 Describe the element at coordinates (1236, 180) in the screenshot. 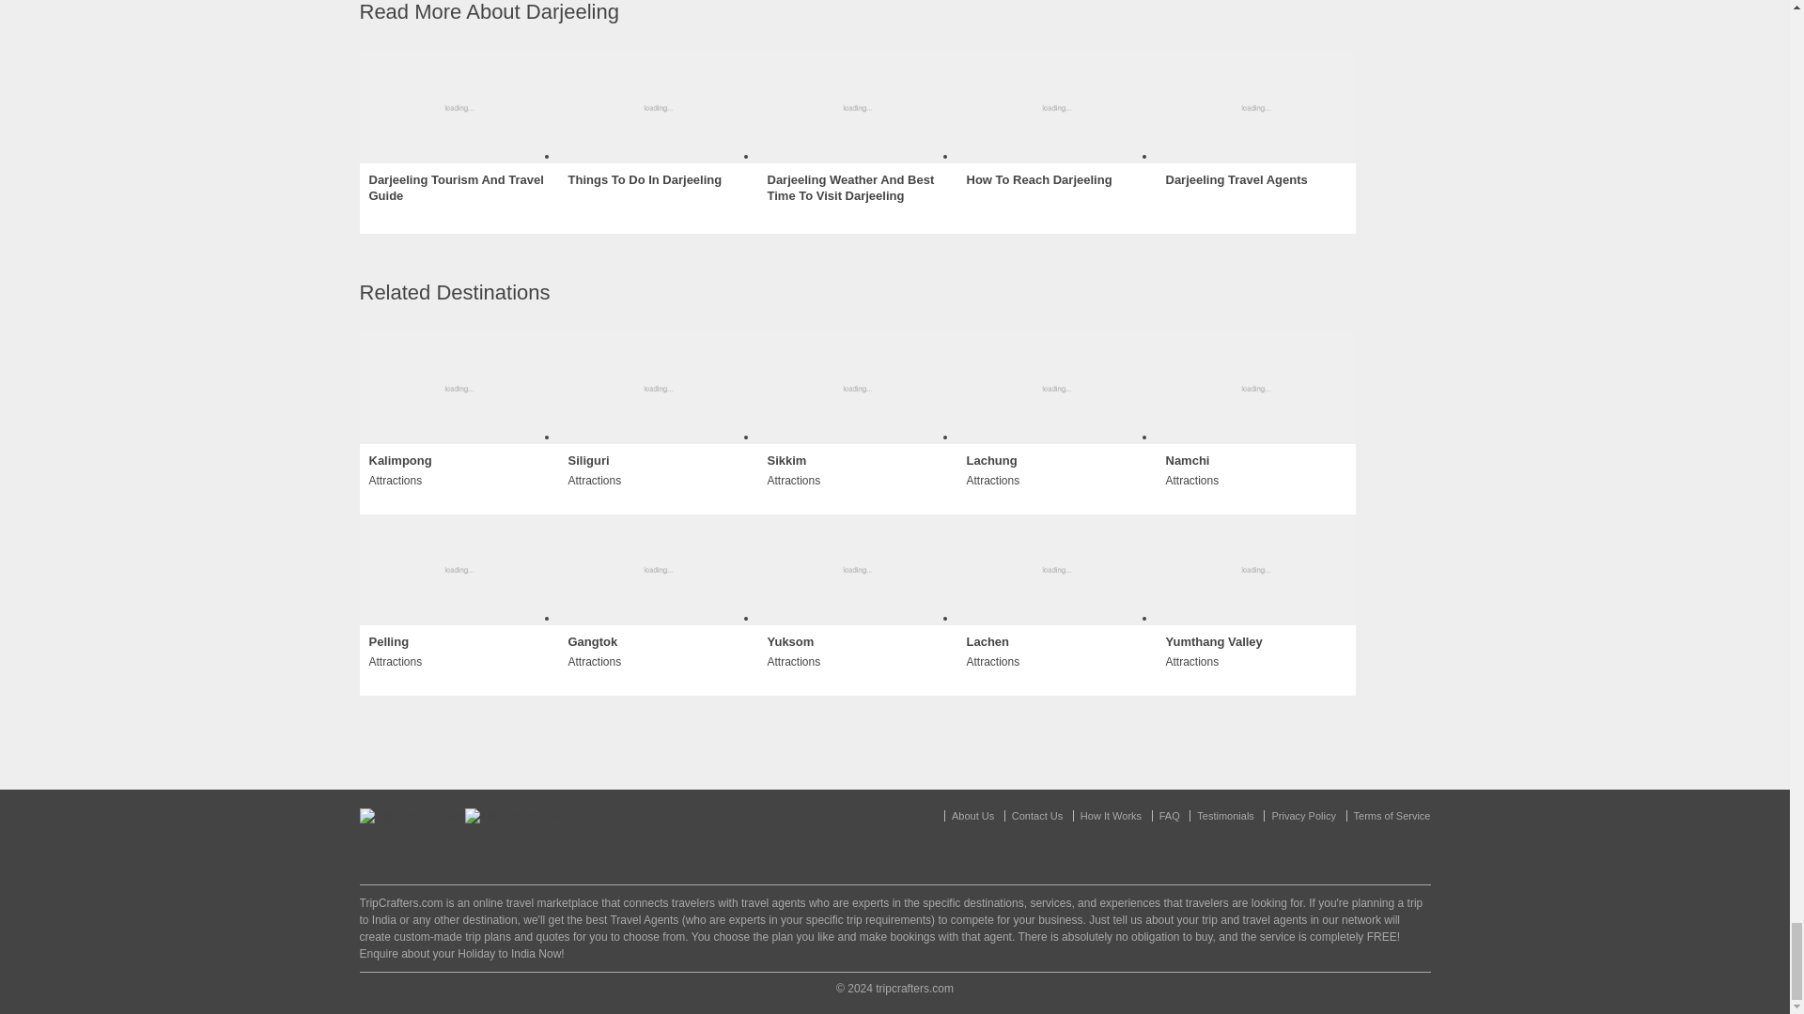

I see `Darjeeling Travel Agents` at that location.